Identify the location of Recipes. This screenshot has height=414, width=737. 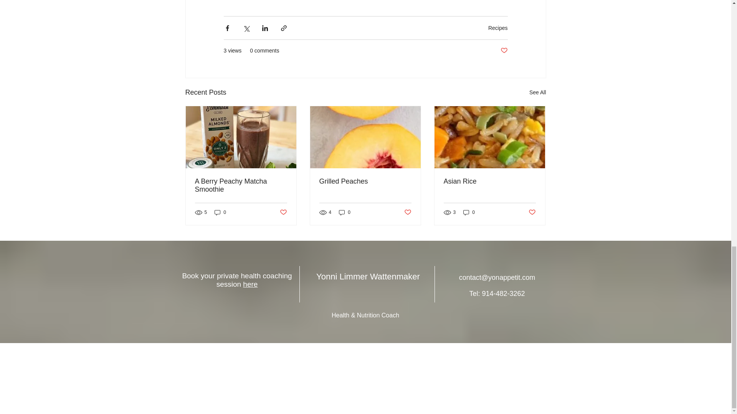
(497, 28).